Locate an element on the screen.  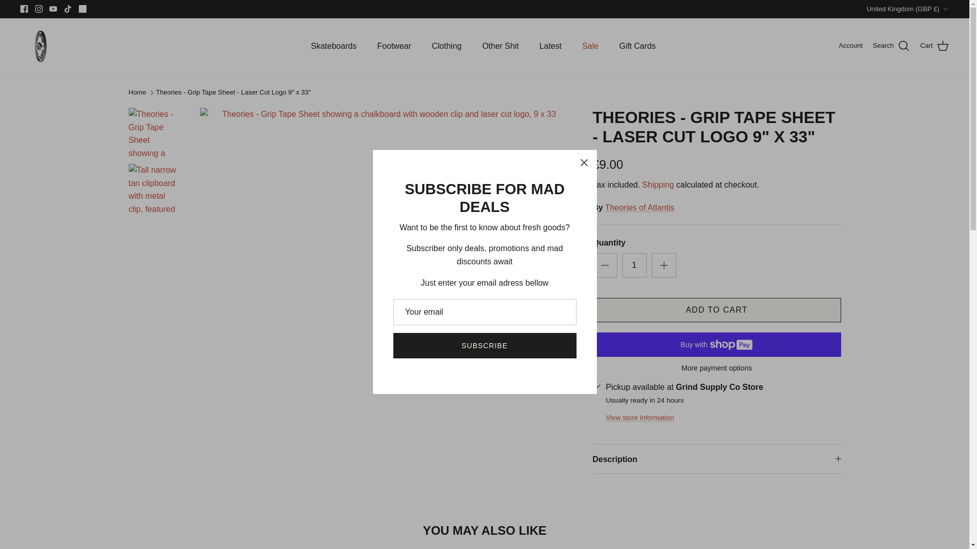
Plus is located at coordinates (664, 265).